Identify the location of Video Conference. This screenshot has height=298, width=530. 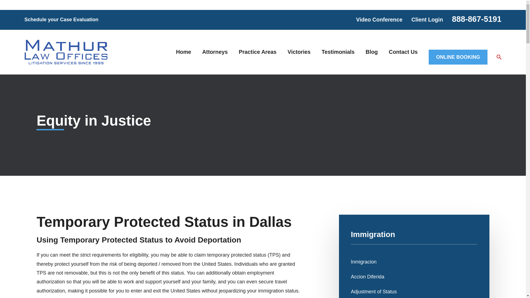
(379, 20).